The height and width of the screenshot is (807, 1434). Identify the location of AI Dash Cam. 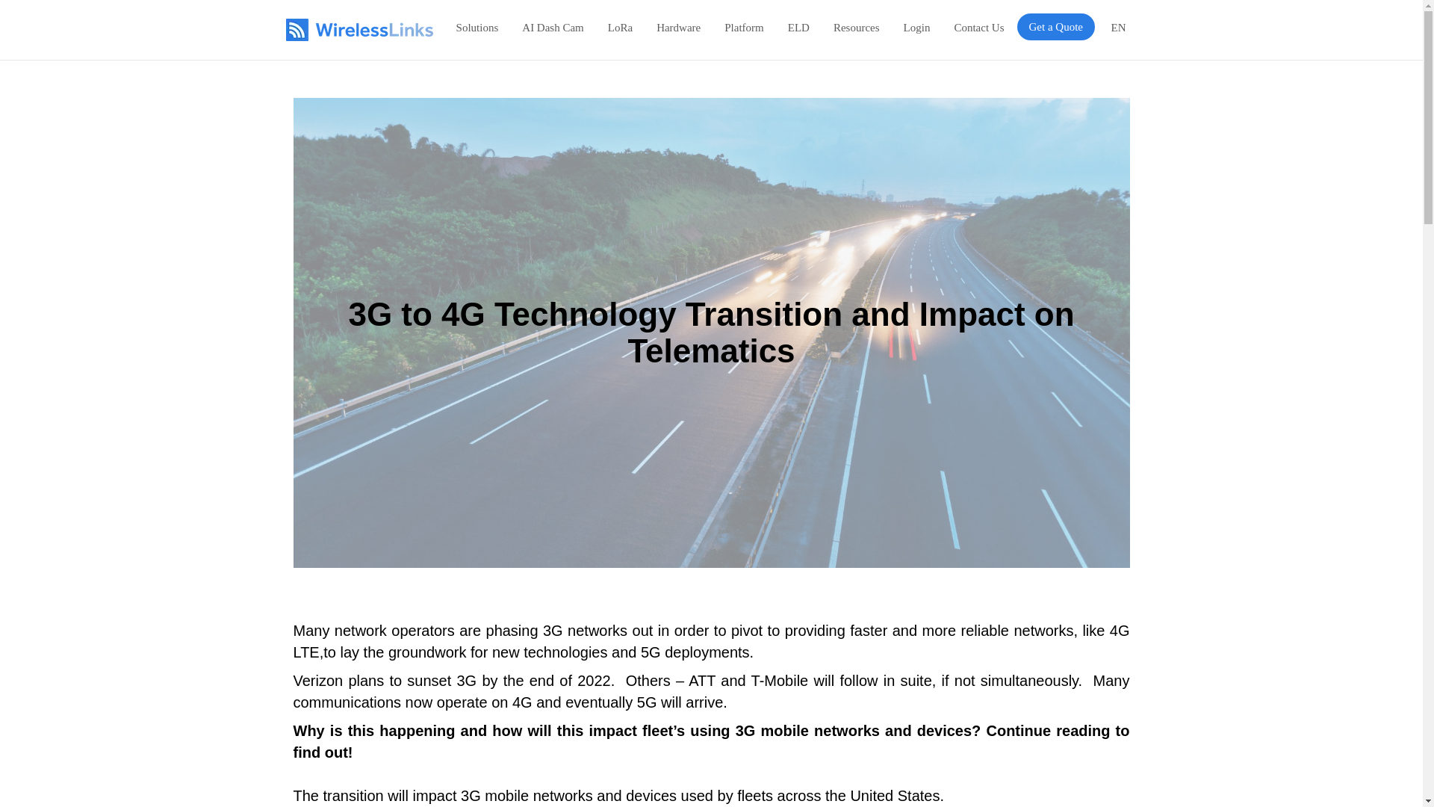
(553, 27).